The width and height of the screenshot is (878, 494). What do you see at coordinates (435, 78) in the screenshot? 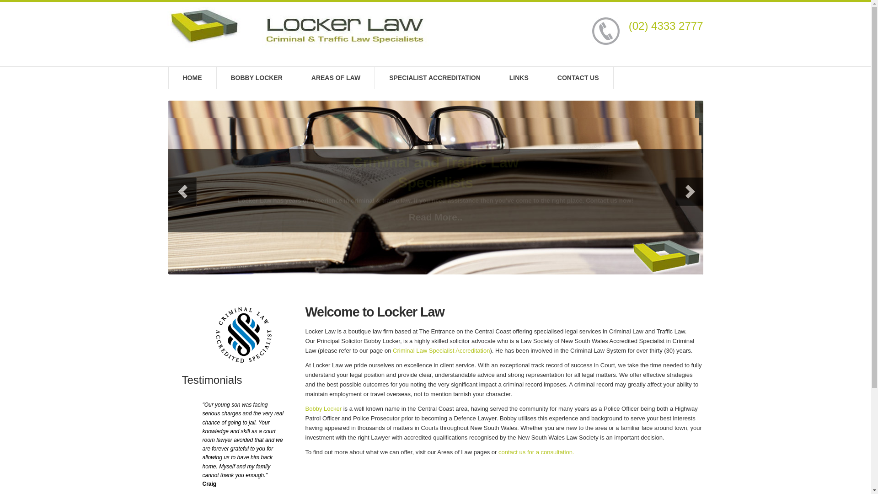
I see `SPECIALIST ACCREDITATION` at bounding box center [435, 78].